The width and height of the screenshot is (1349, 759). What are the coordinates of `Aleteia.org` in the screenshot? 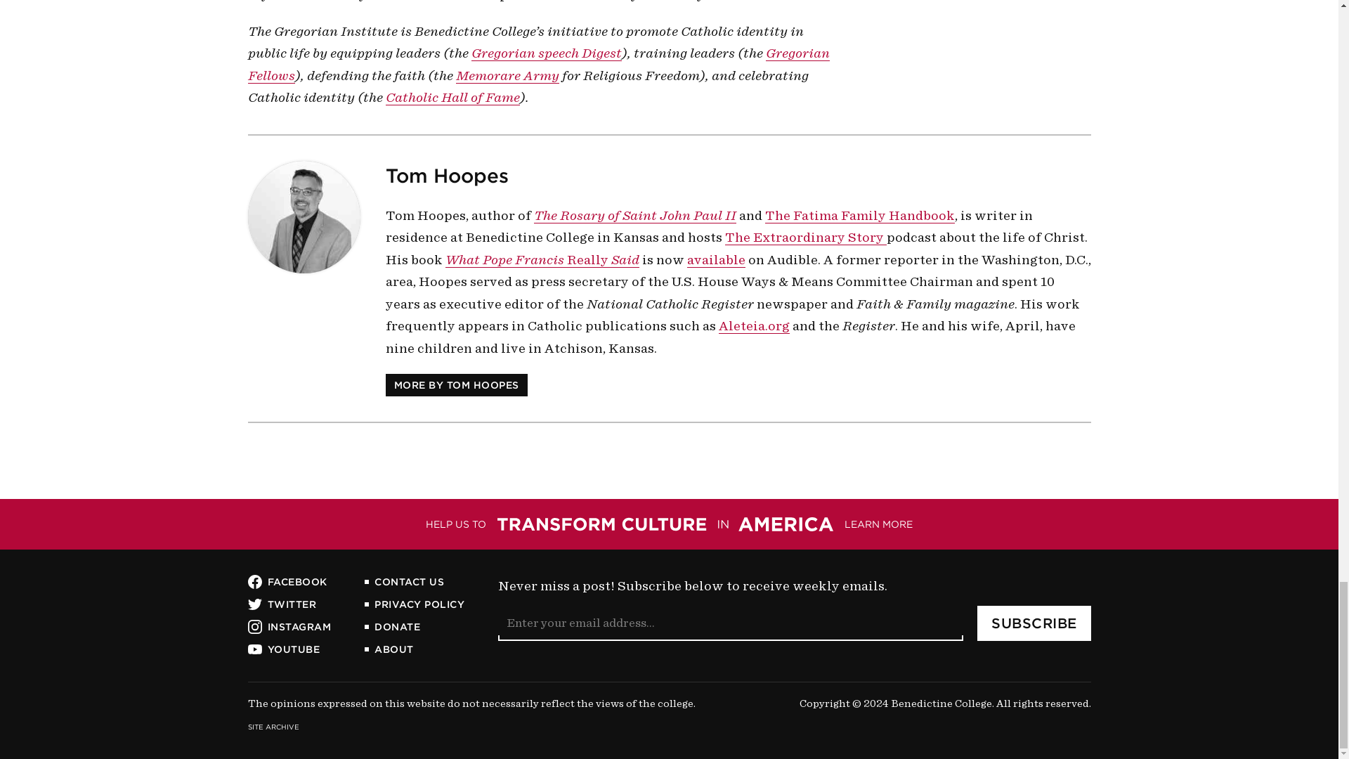 It's located at (753, 326).